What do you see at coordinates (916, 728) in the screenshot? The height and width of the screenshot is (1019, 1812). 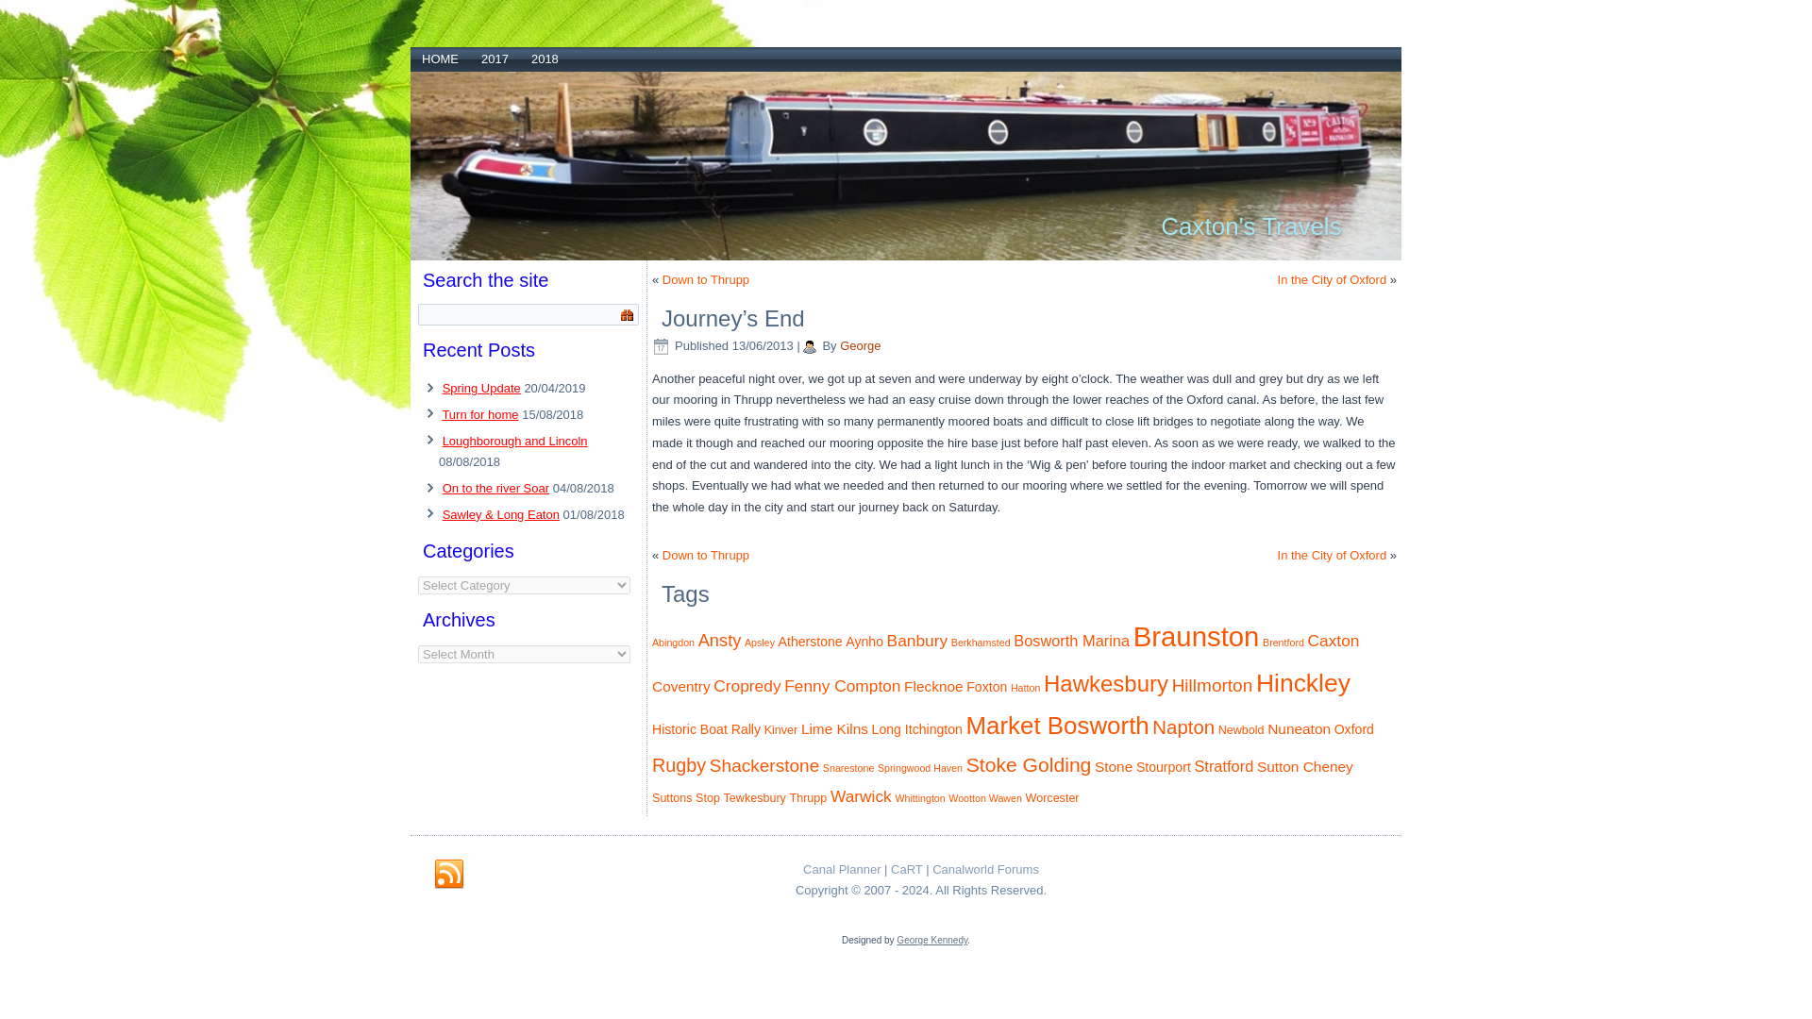 I see `Long Itchington` at bounding box center [916, 728].